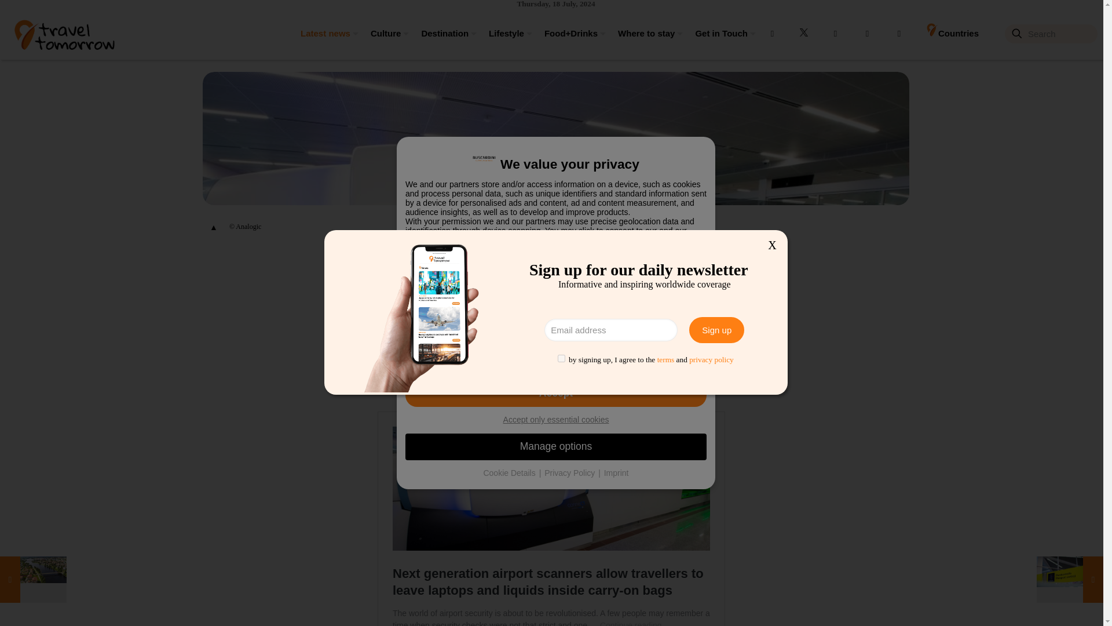  Describe the element at coordinates (631, 262) in the screenshot. I see `Share on Facebook` at that location.